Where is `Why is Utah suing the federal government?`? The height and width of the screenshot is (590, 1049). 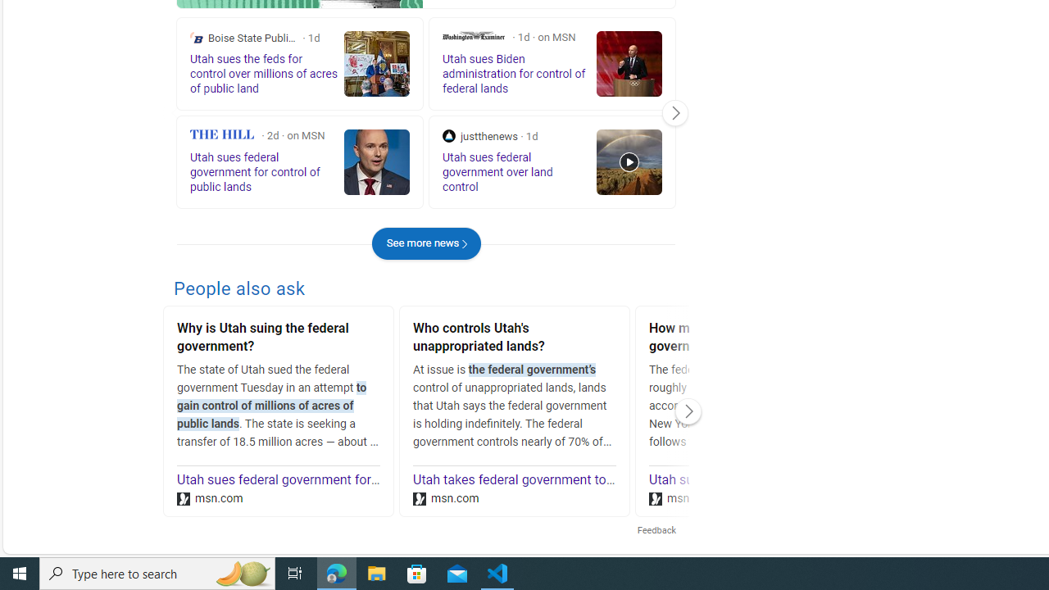 Why is Utah suing the federal government? is located at coordinates (279, 339).